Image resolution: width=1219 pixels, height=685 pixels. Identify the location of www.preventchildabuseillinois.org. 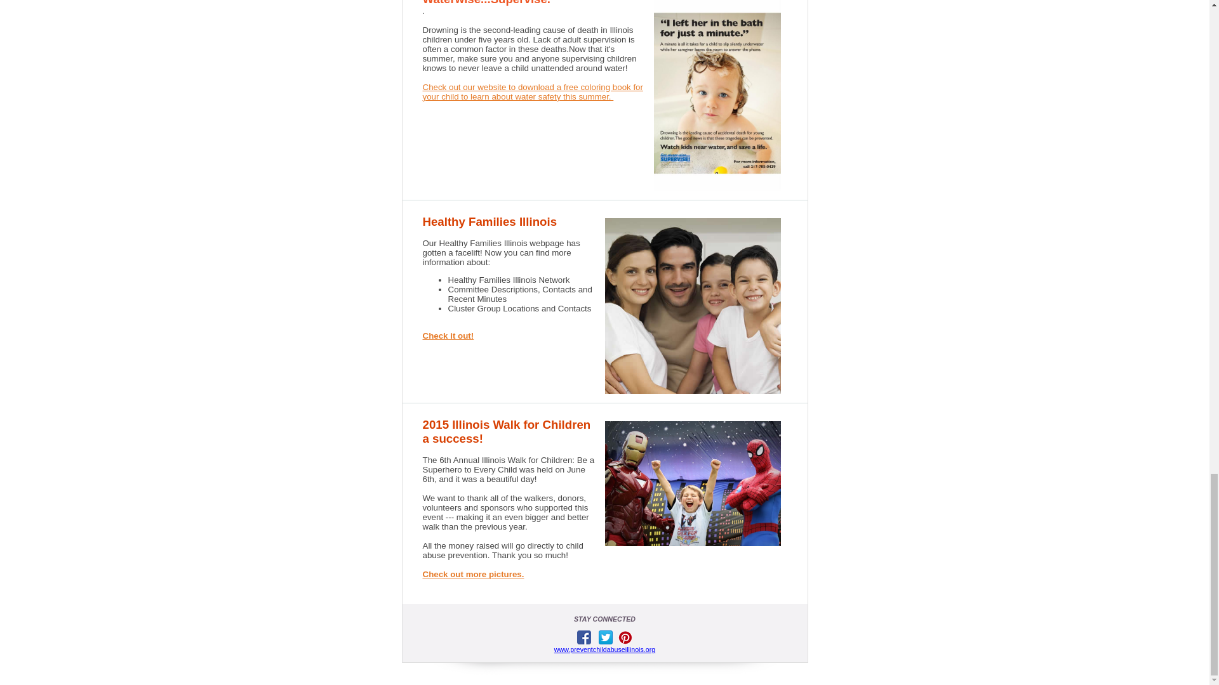
(604, 649).